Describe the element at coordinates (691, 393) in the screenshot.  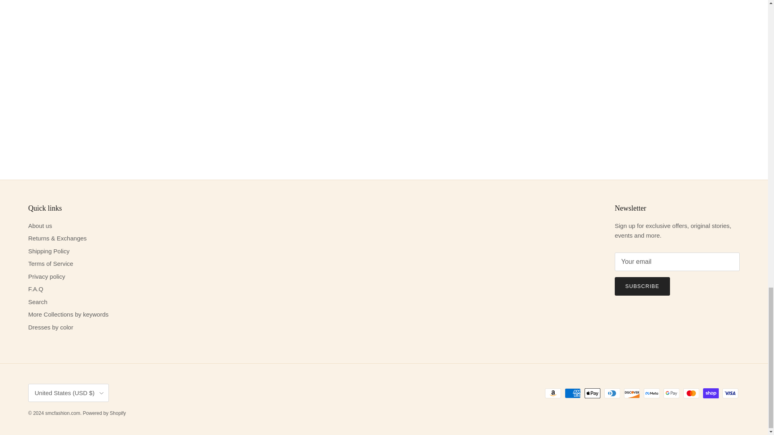
I see `Mastercard` at that location.